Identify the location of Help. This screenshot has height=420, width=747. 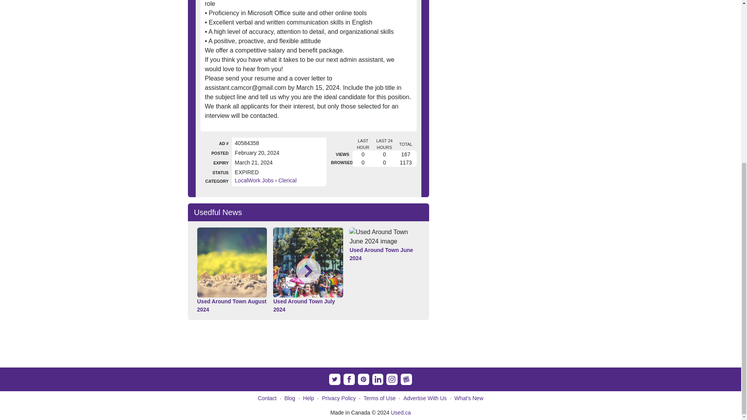
(309, 398).